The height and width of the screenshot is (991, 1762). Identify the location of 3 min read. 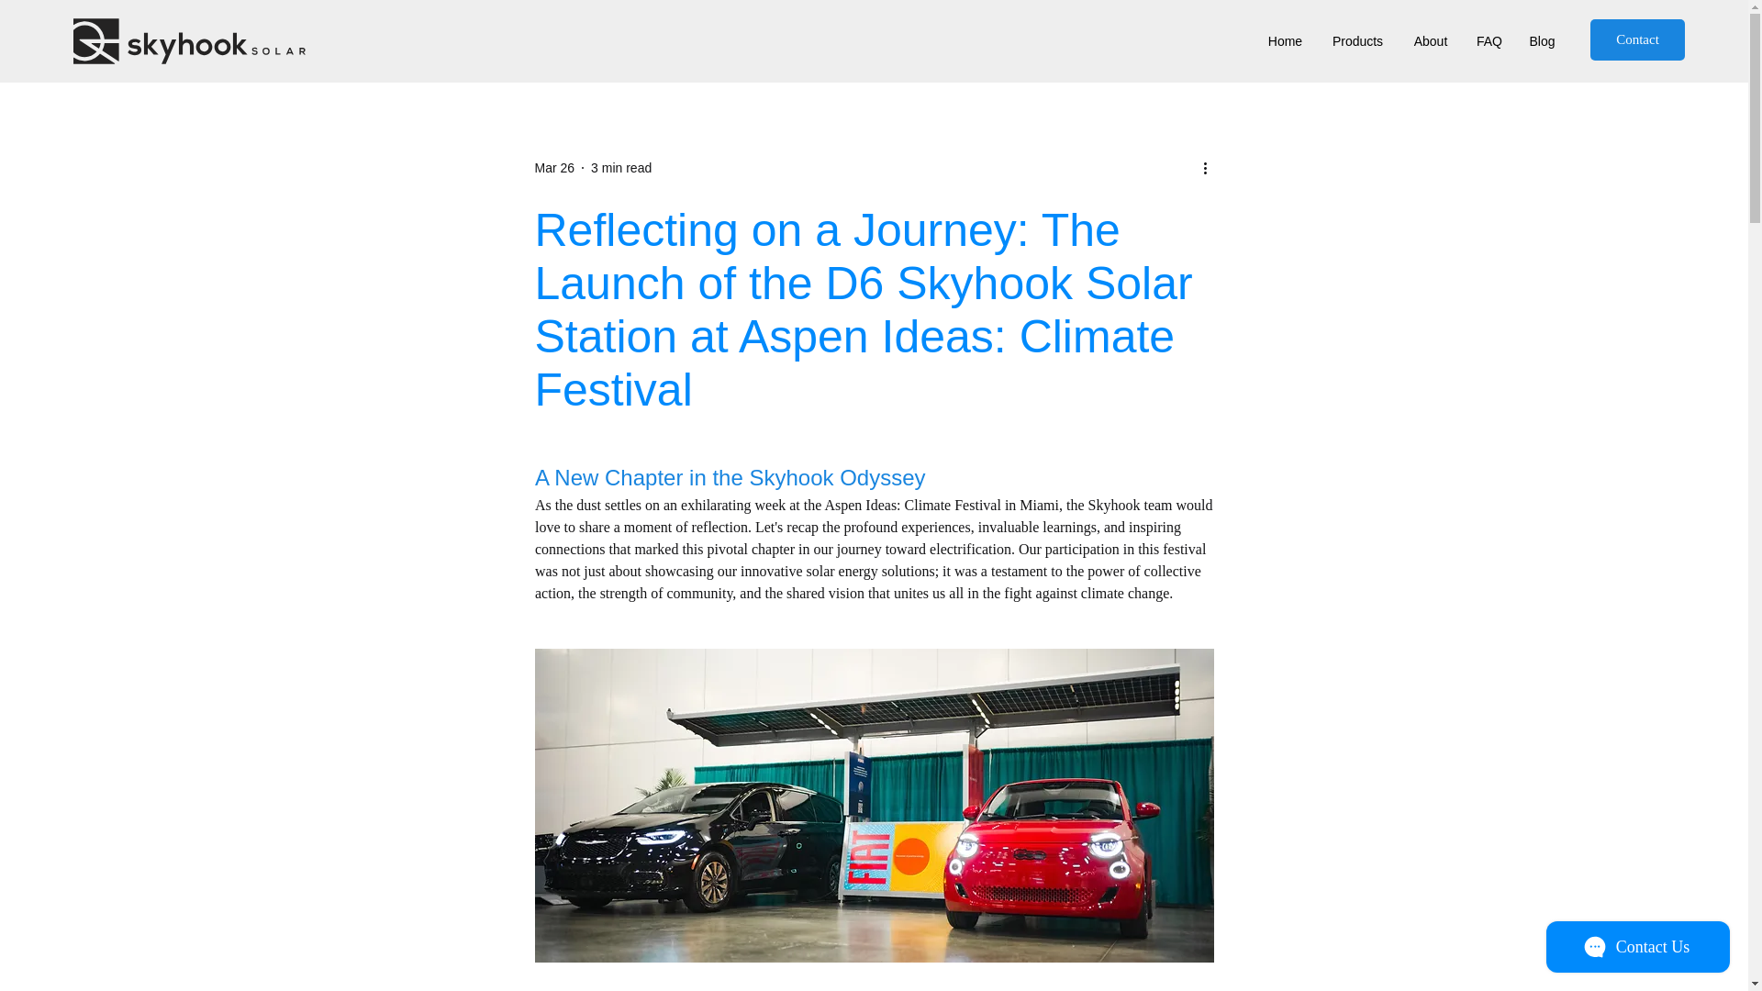
(620, 167).